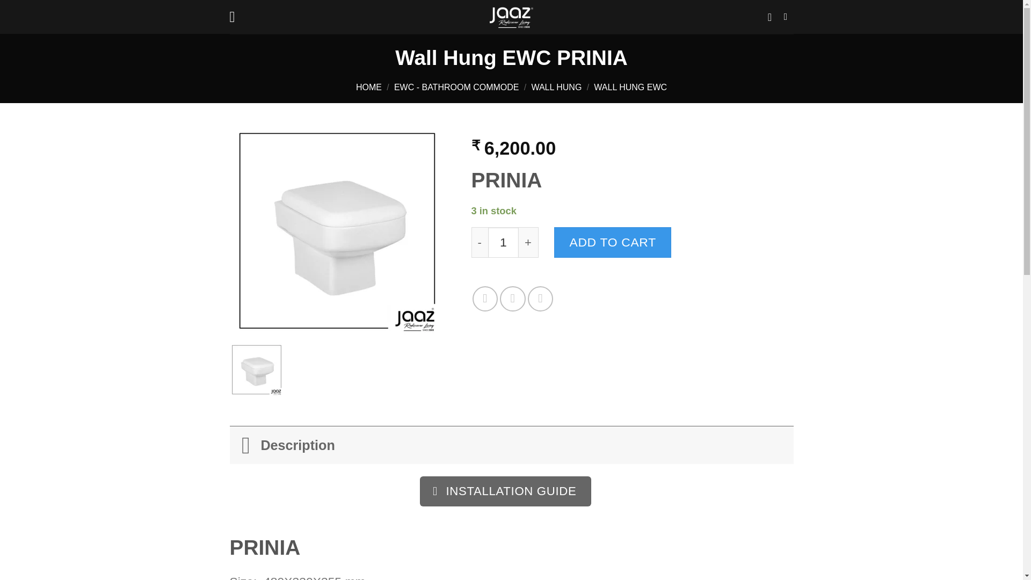 The height and width of the screenshot is (580, 1031). I want to click on 1, so click(503, 242).